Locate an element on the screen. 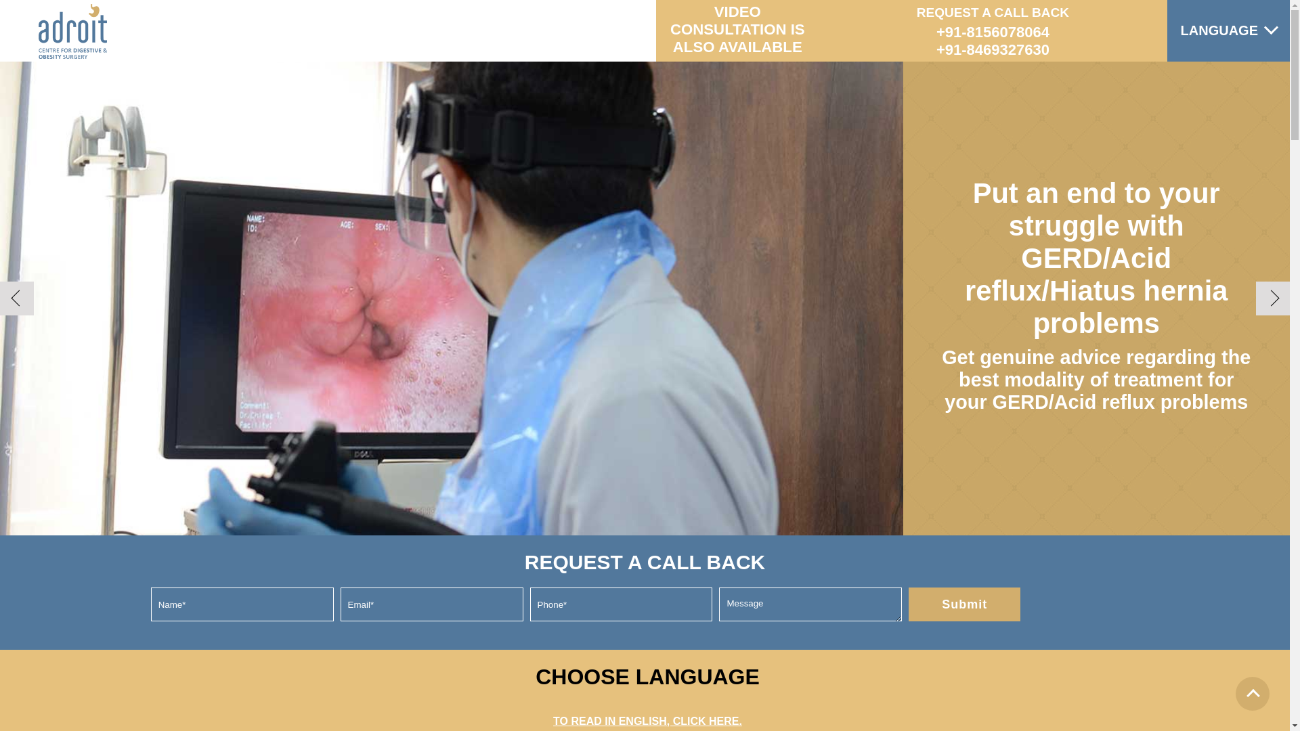 The height and width of the screenshot is (731, 1300). TO READ IN ENGLISH, CLICK HERE. is located at coordinates (647, 721).